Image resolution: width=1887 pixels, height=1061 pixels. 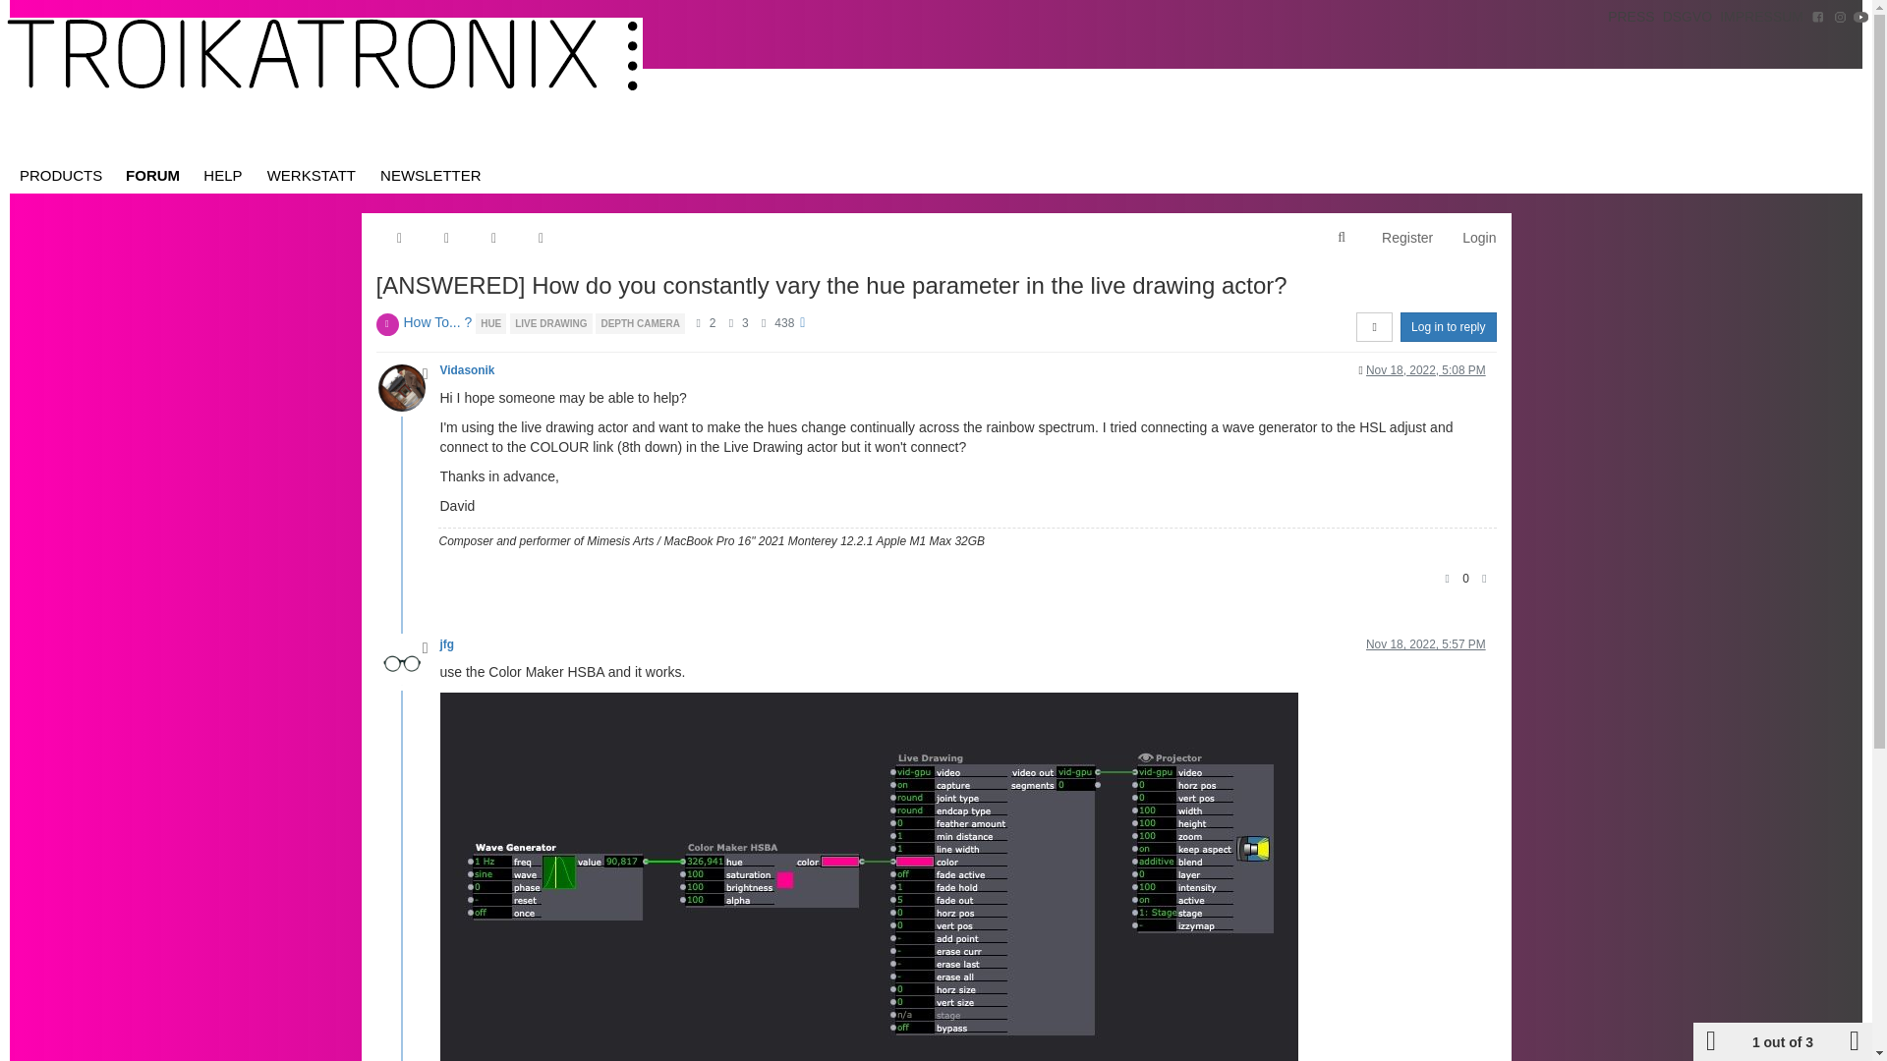 What do you see at coordinates (1478, 238) in the screenshot?
I see `Login` at bounding box center [1478, 238].